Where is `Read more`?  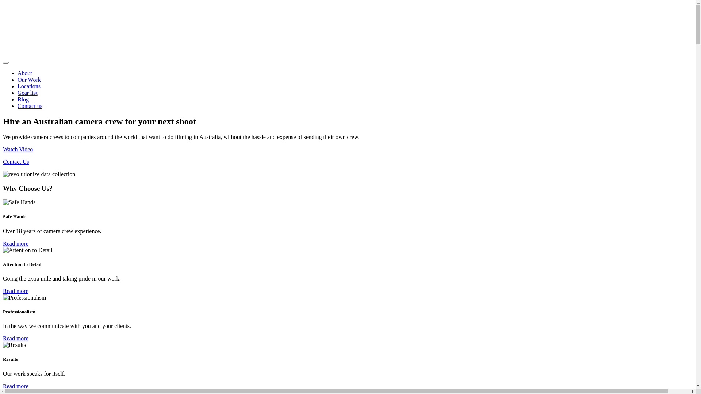 Read more is located at coordinates (16, 386).